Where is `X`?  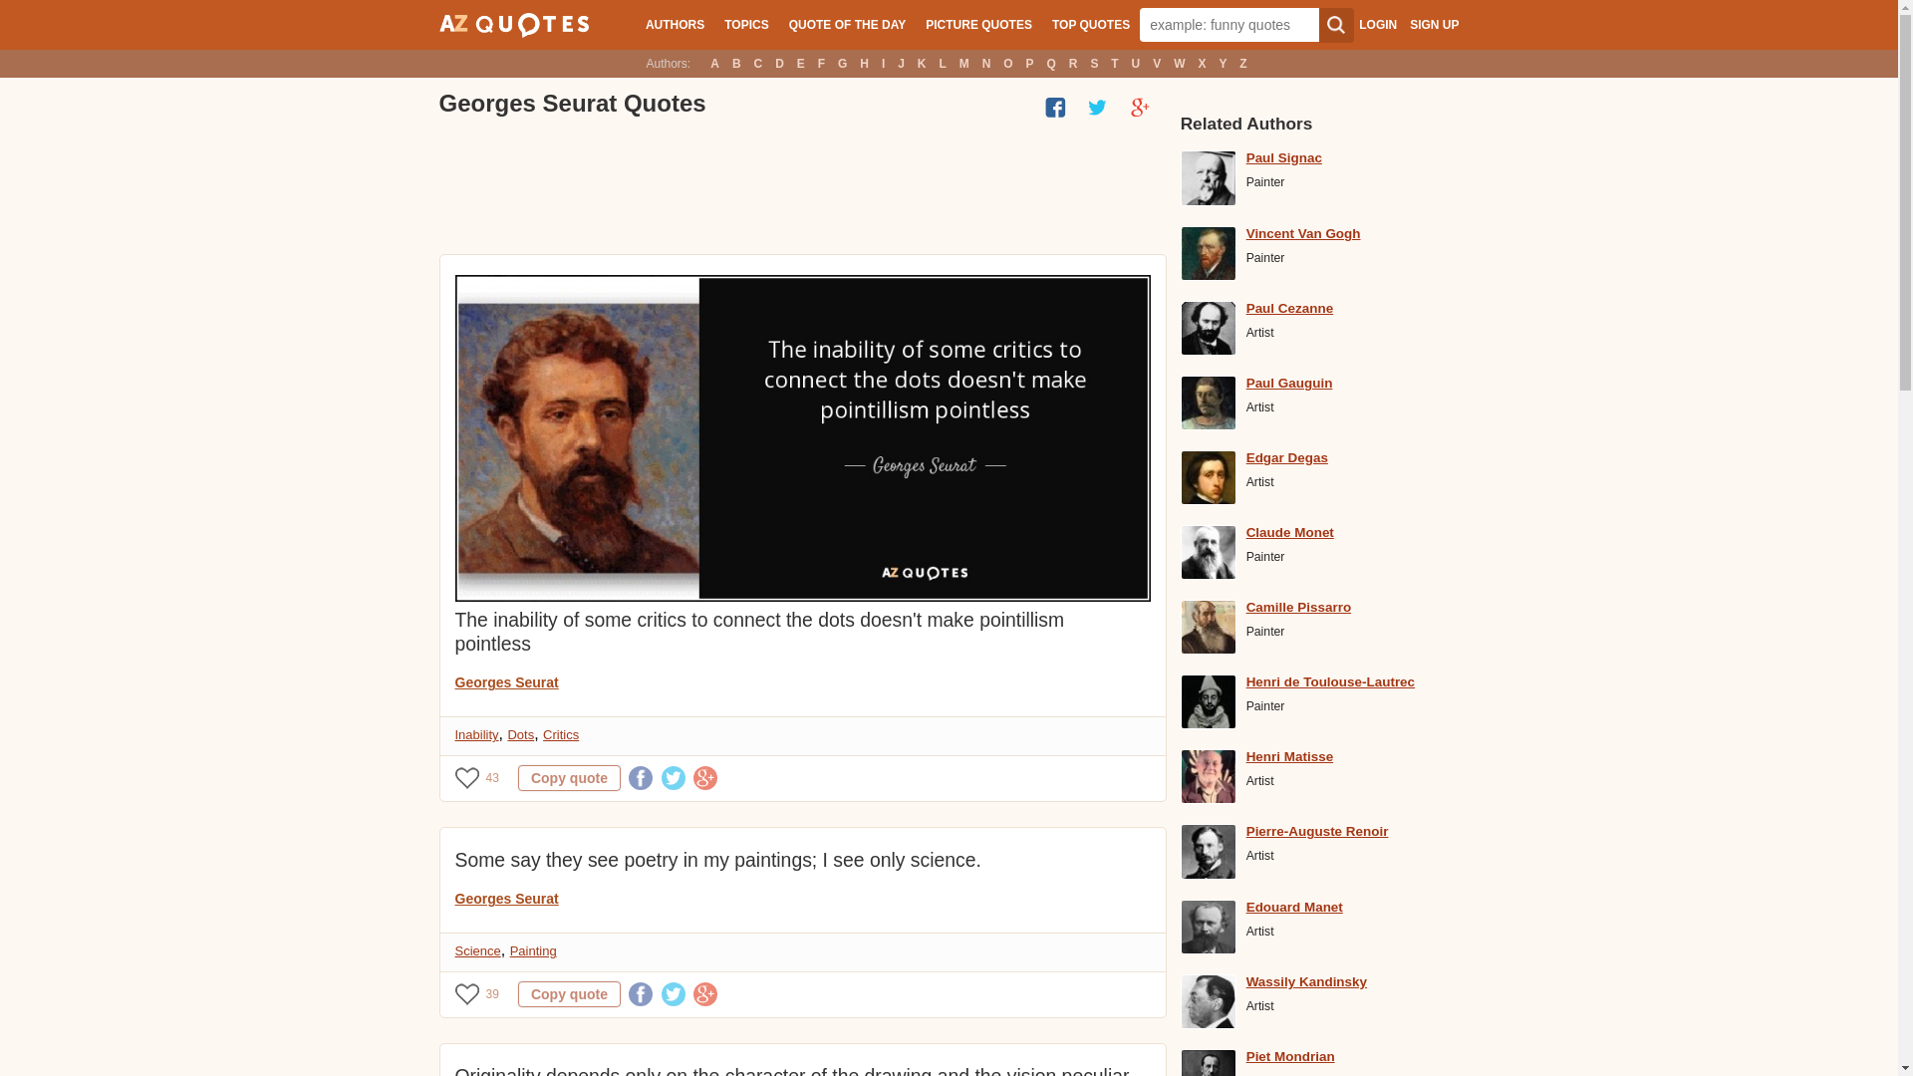
X is located at coordinates (1202, 63).